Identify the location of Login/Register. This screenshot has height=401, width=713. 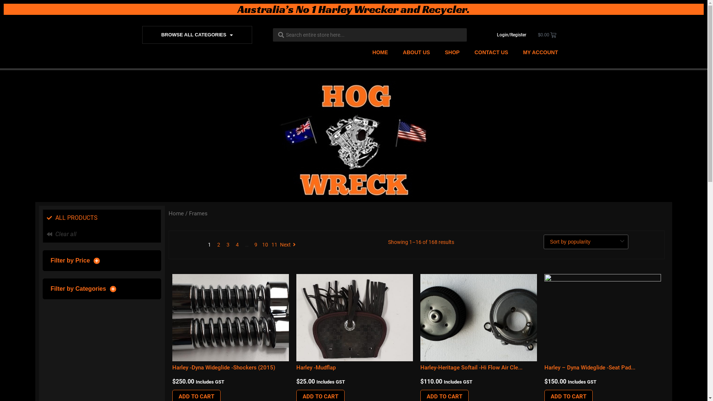
(512, 35).